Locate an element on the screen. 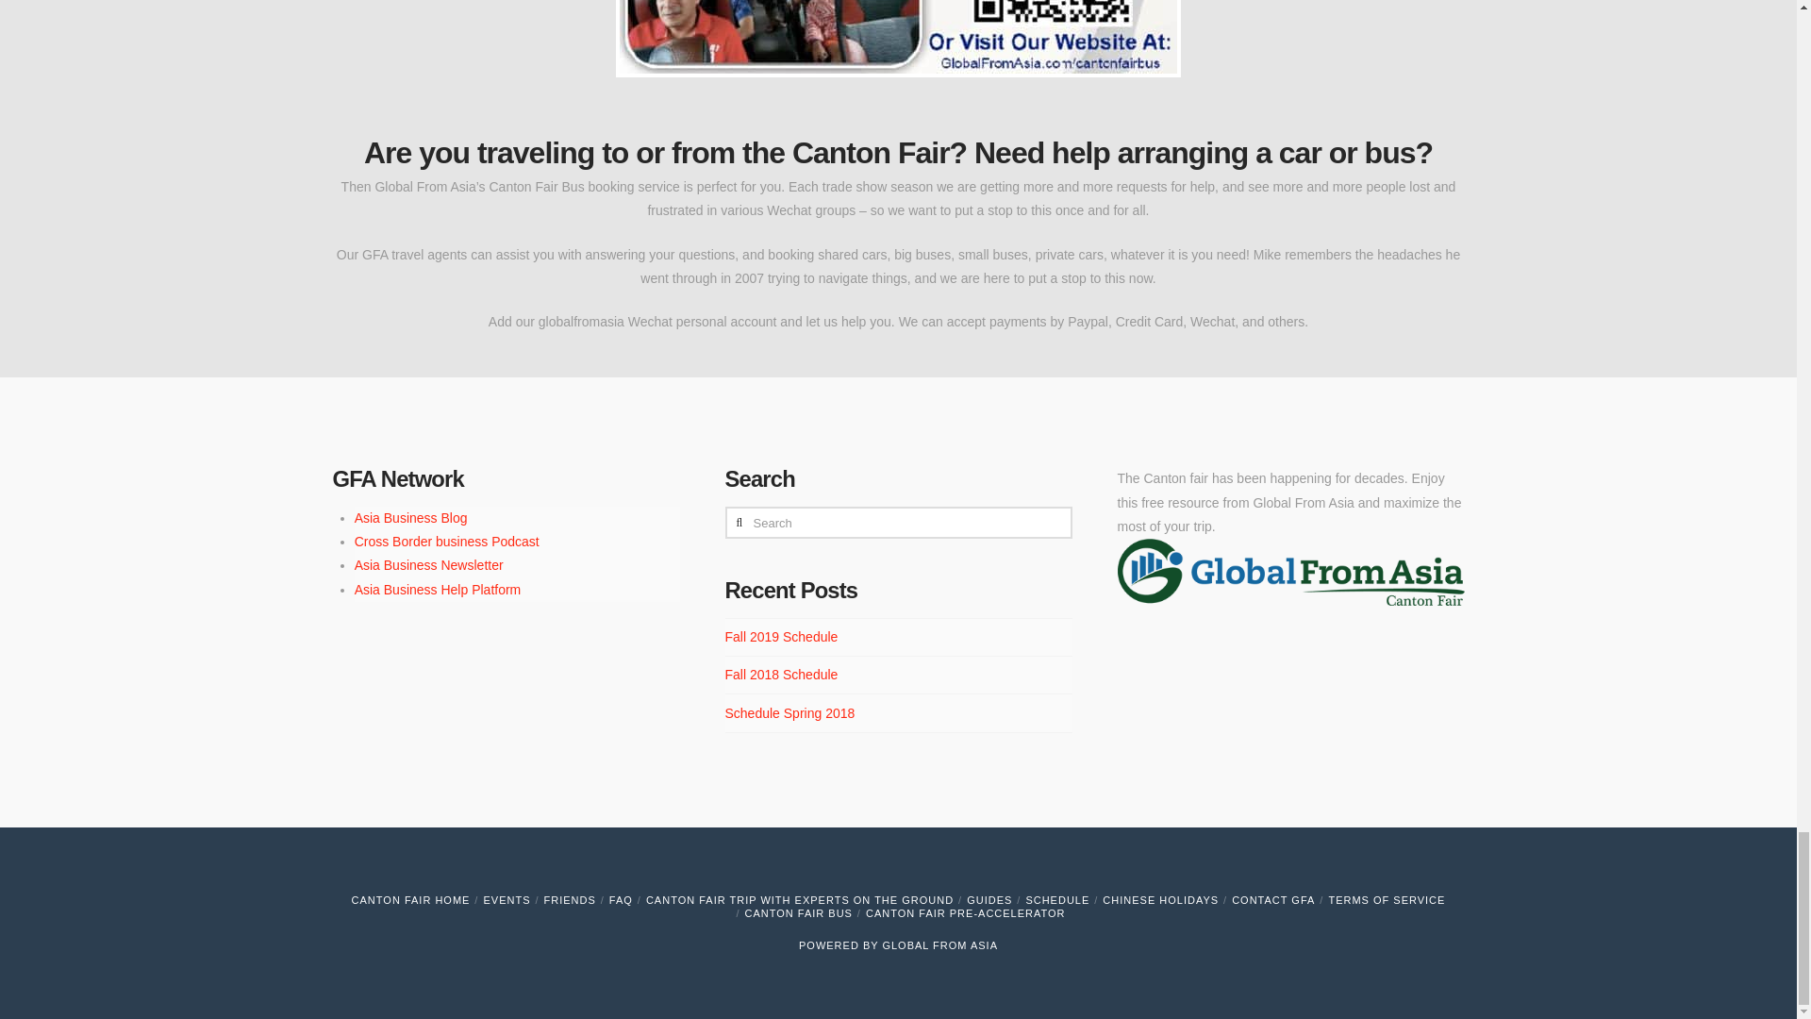 The height and width of the screenshot is (1019, 1811). Schedule Spring 2018 is located at coordinates (789, 713).